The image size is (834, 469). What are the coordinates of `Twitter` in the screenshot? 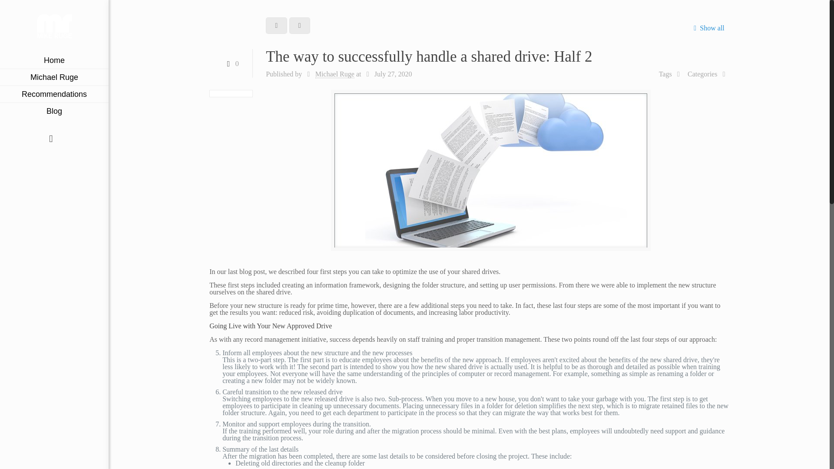 It's located at (36, 164).